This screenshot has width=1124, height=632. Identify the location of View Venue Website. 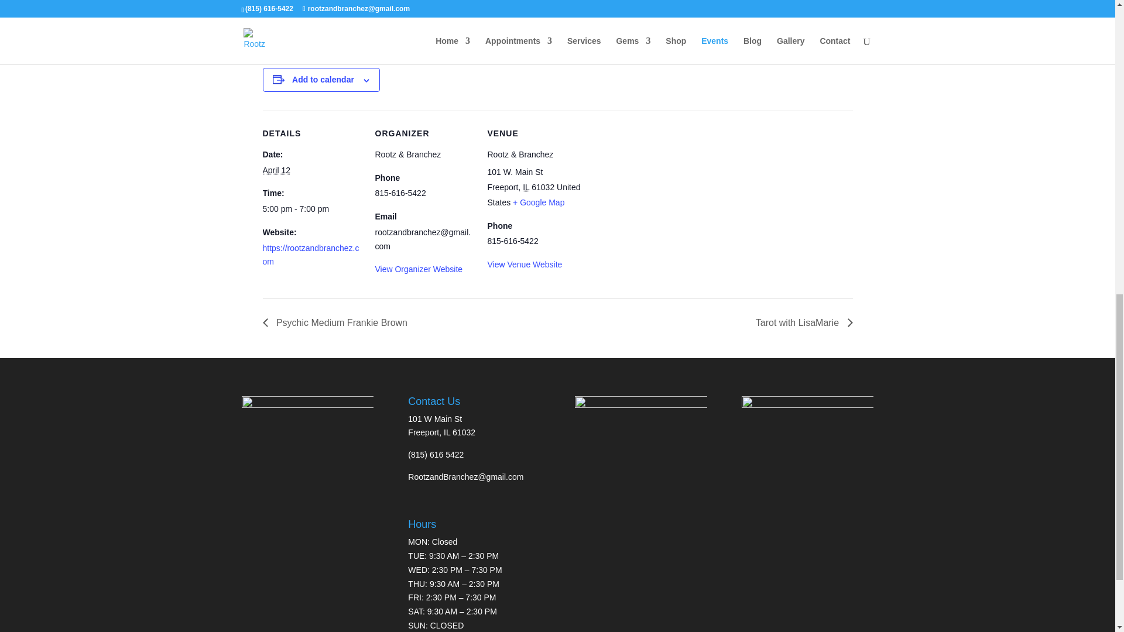
(525, 265).